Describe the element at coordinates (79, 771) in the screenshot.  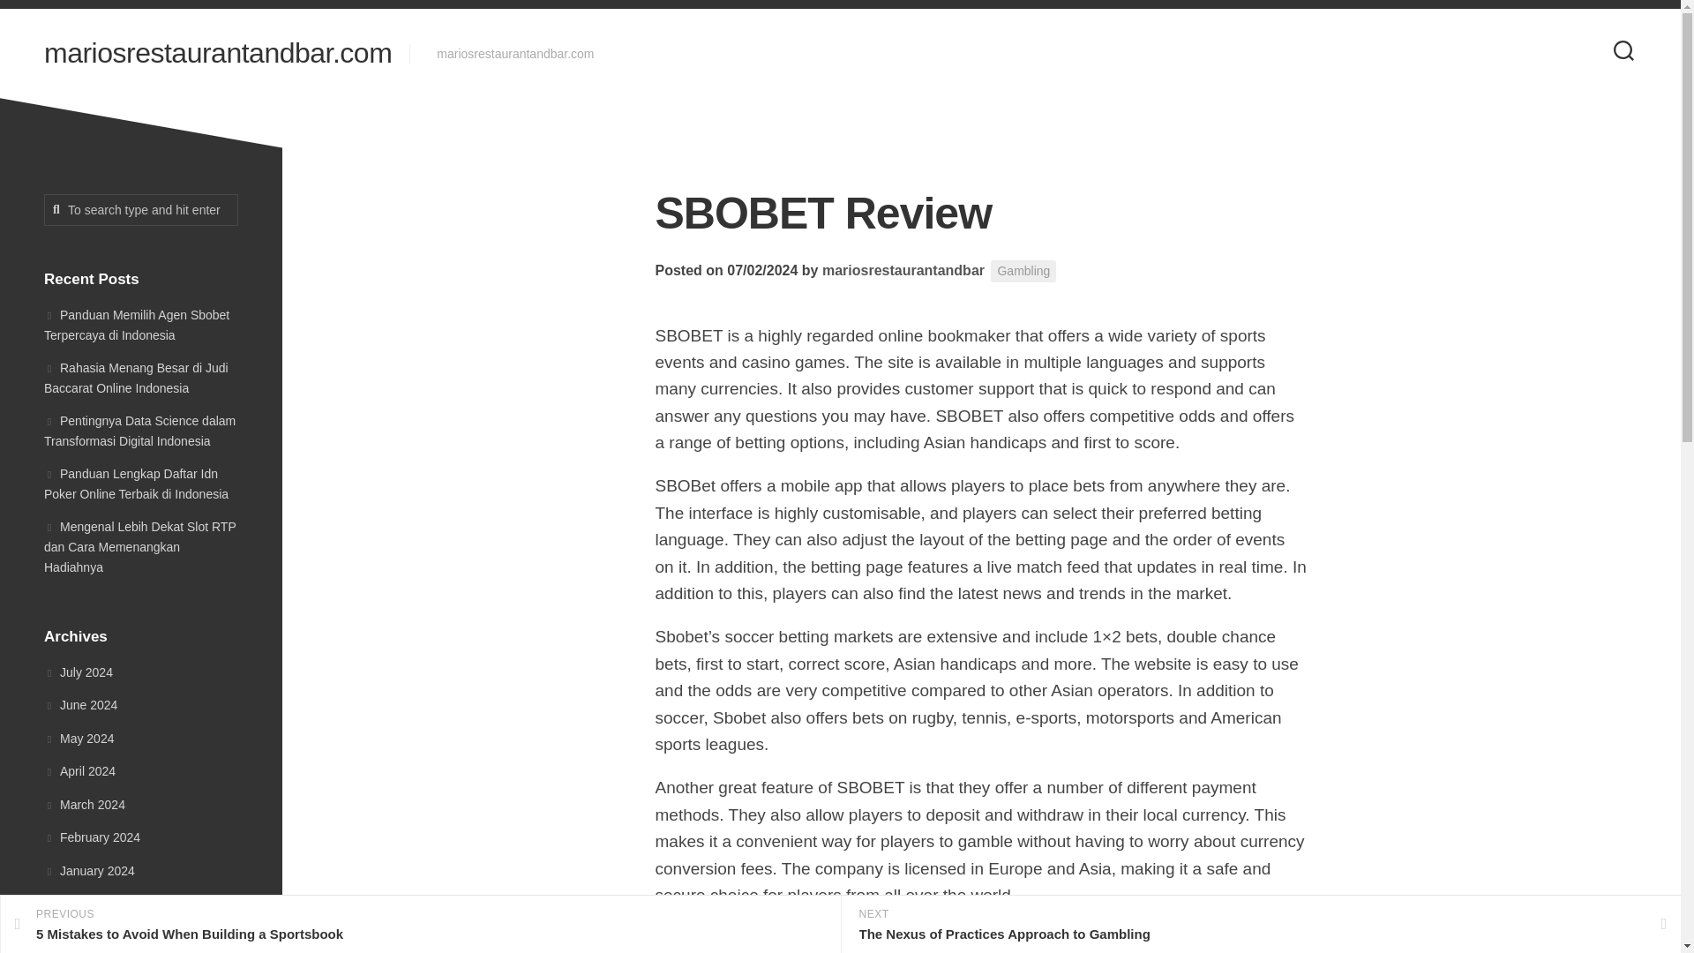
I see `April 2024` at that location.